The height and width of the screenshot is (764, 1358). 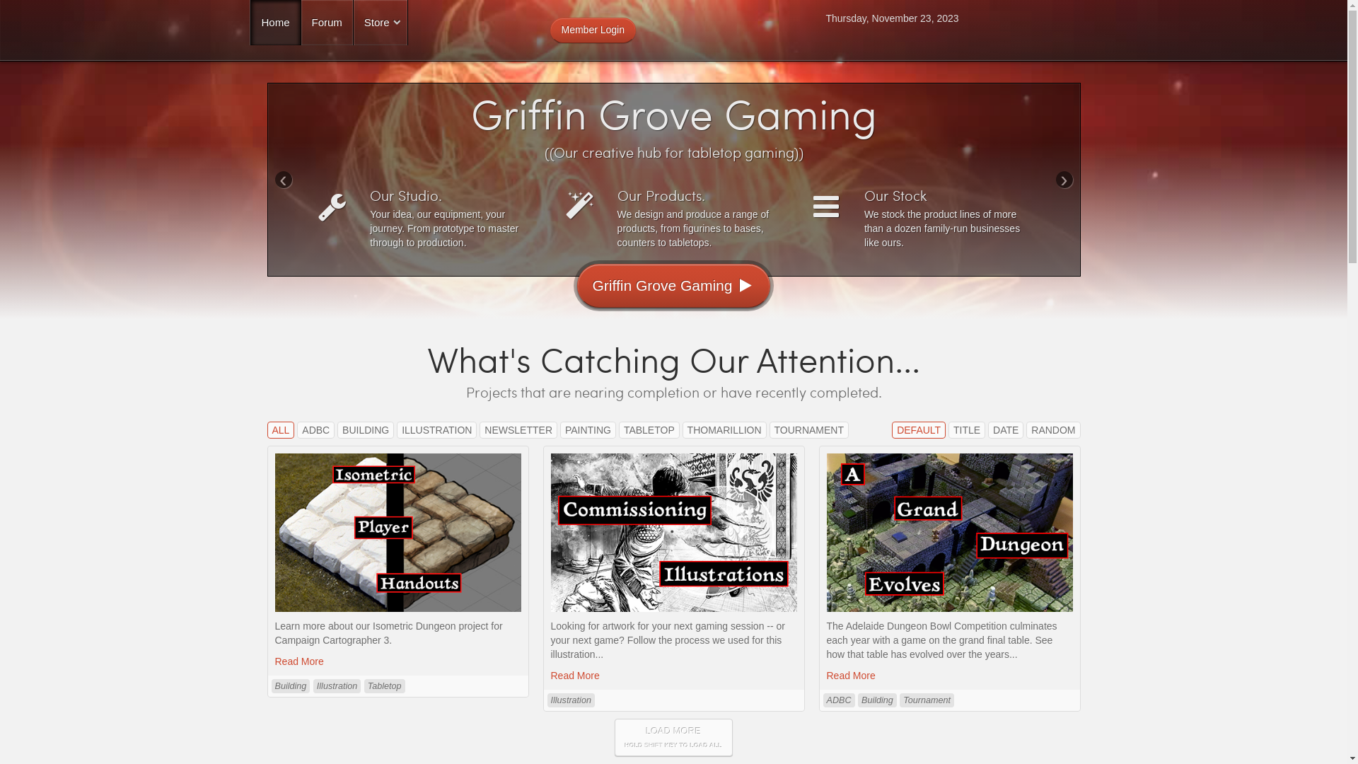 What do you see at coordinates (397, 661) in the screenshot?
I see `Read More` at bounding box center [397, 661].